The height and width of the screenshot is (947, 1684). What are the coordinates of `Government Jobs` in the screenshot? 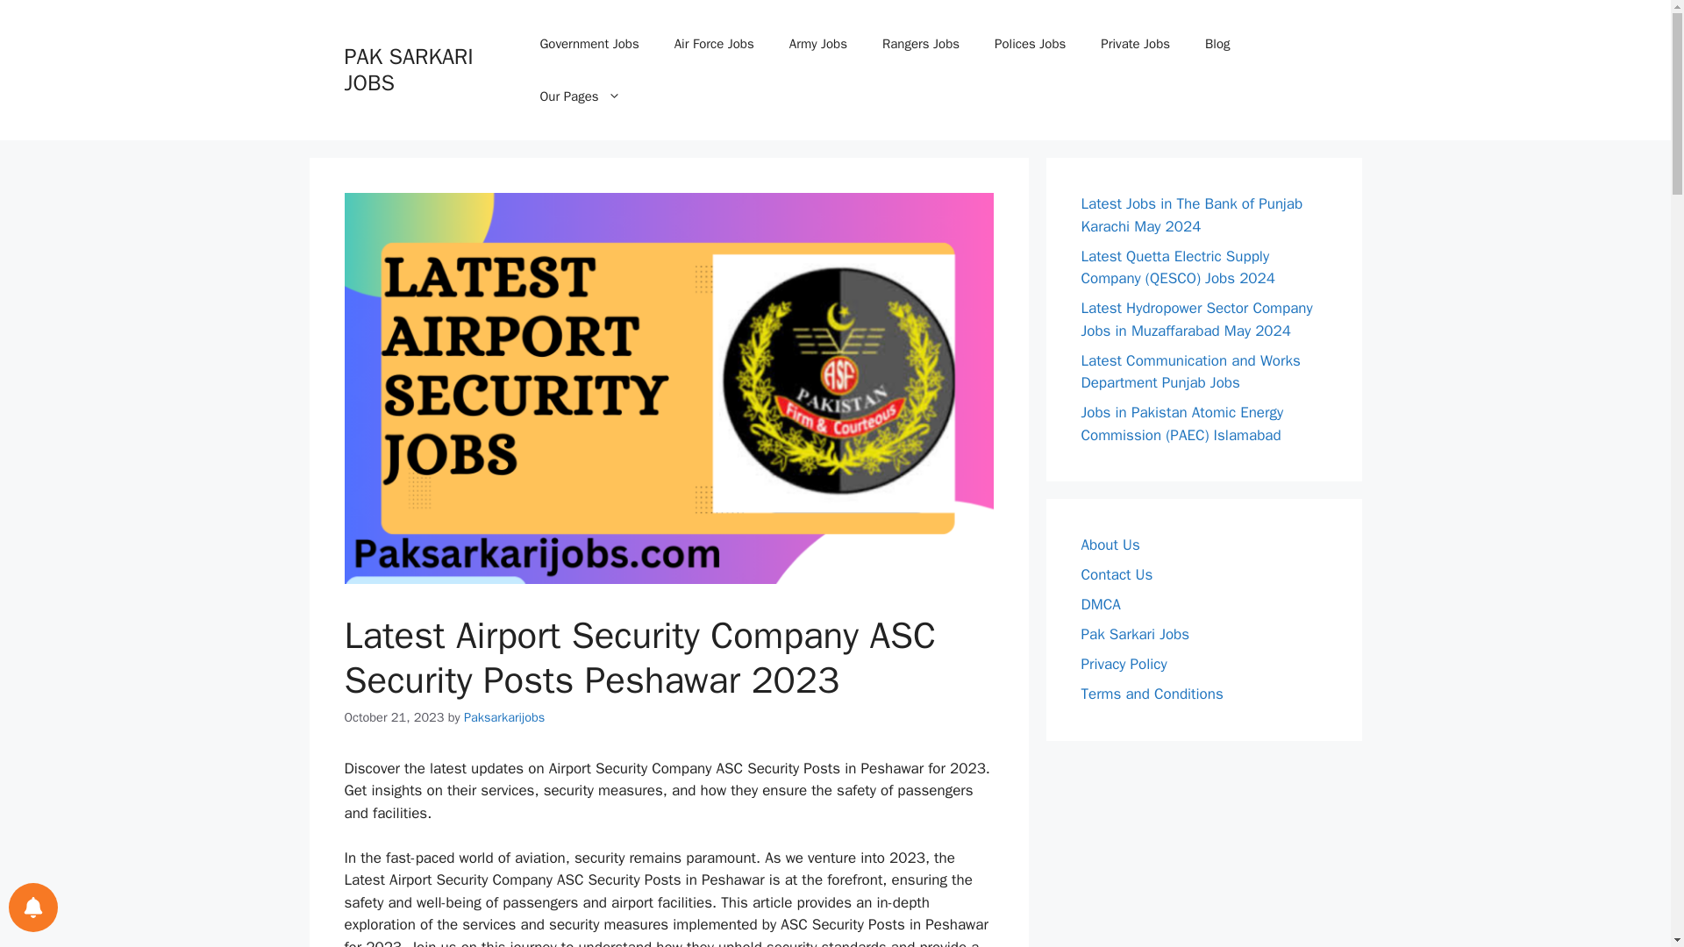 It's located at (589, 44).